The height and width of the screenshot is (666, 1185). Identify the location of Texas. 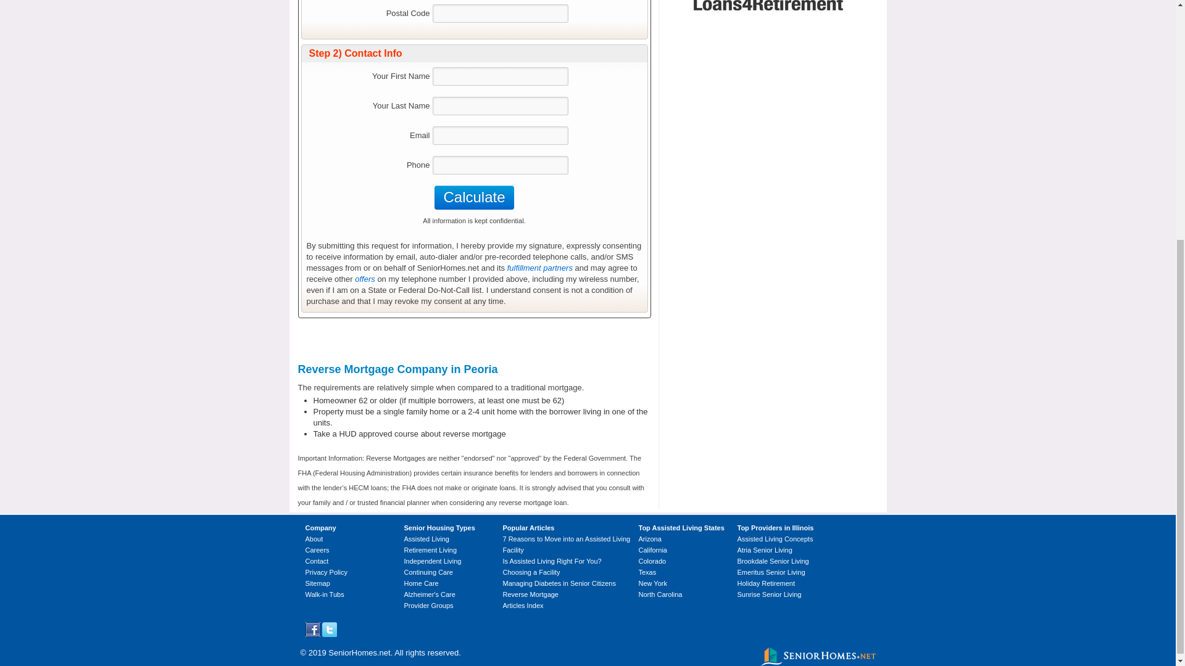
(647, 572).